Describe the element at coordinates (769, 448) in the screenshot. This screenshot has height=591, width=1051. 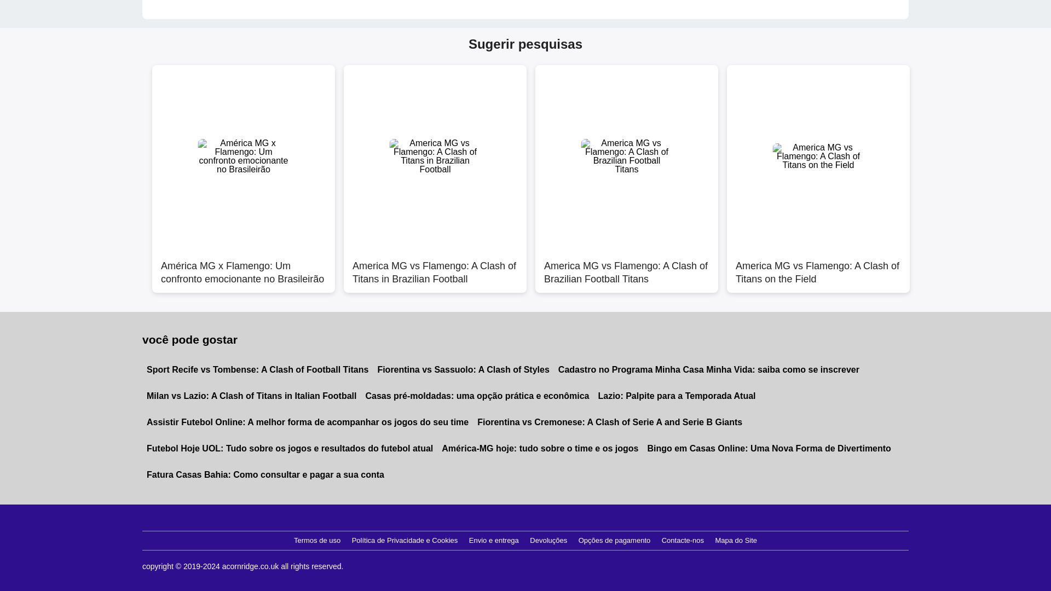
I see `Bingo em Casas Online: Uma Nova Forma de Divertimento` at that location.